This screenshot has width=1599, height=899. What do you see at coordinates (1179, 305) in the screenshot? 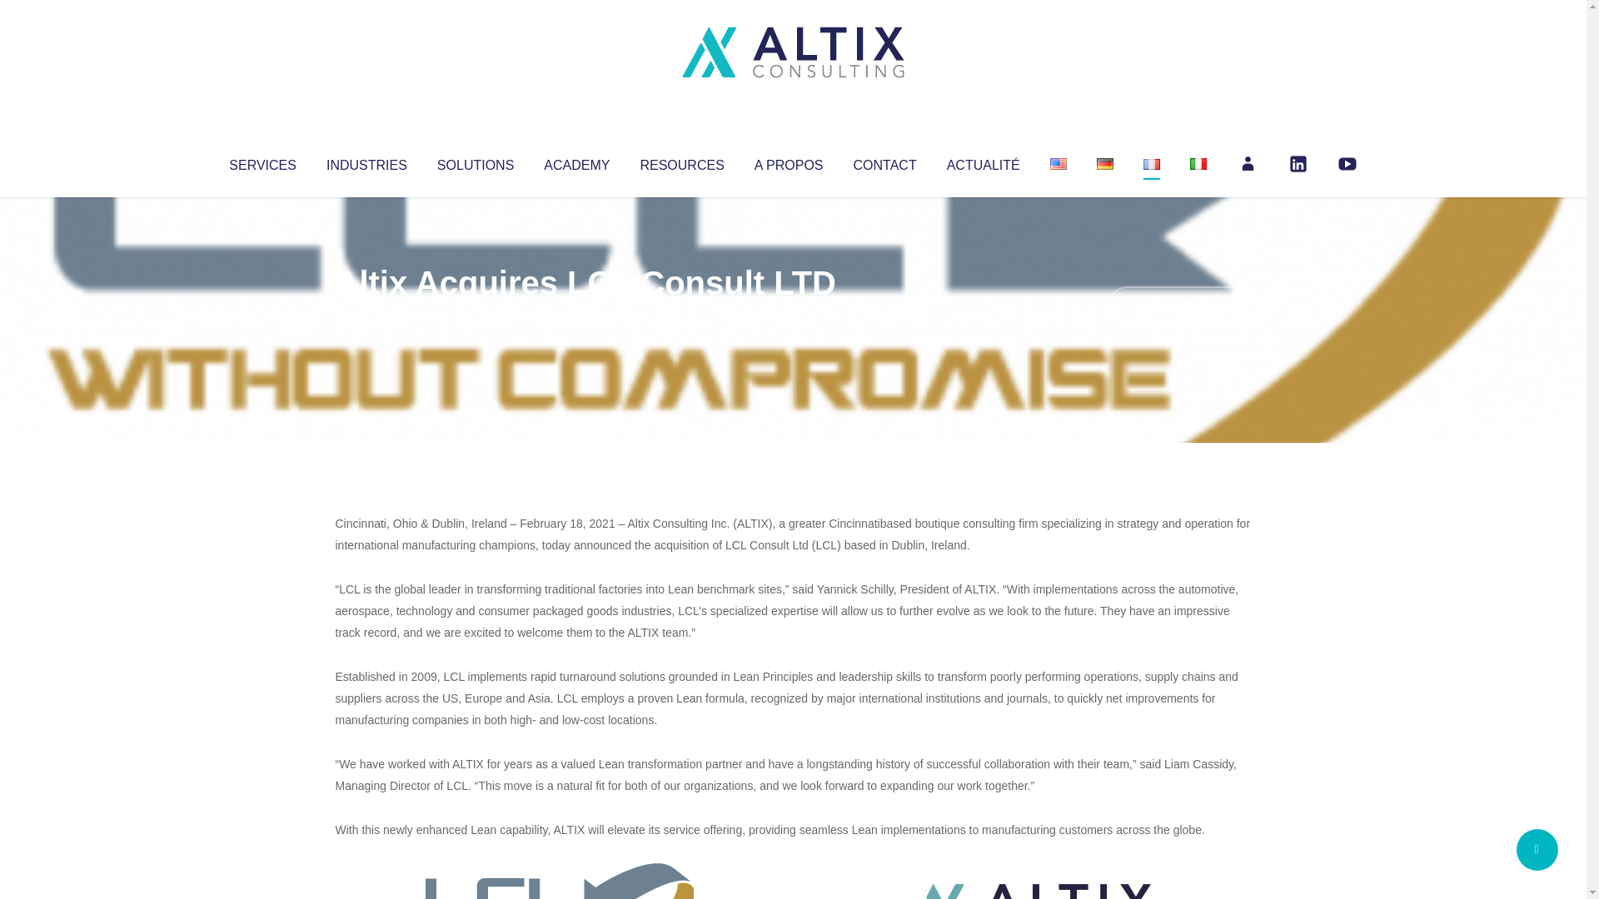
I see `No Comments` at bounding box center [1179, 305].